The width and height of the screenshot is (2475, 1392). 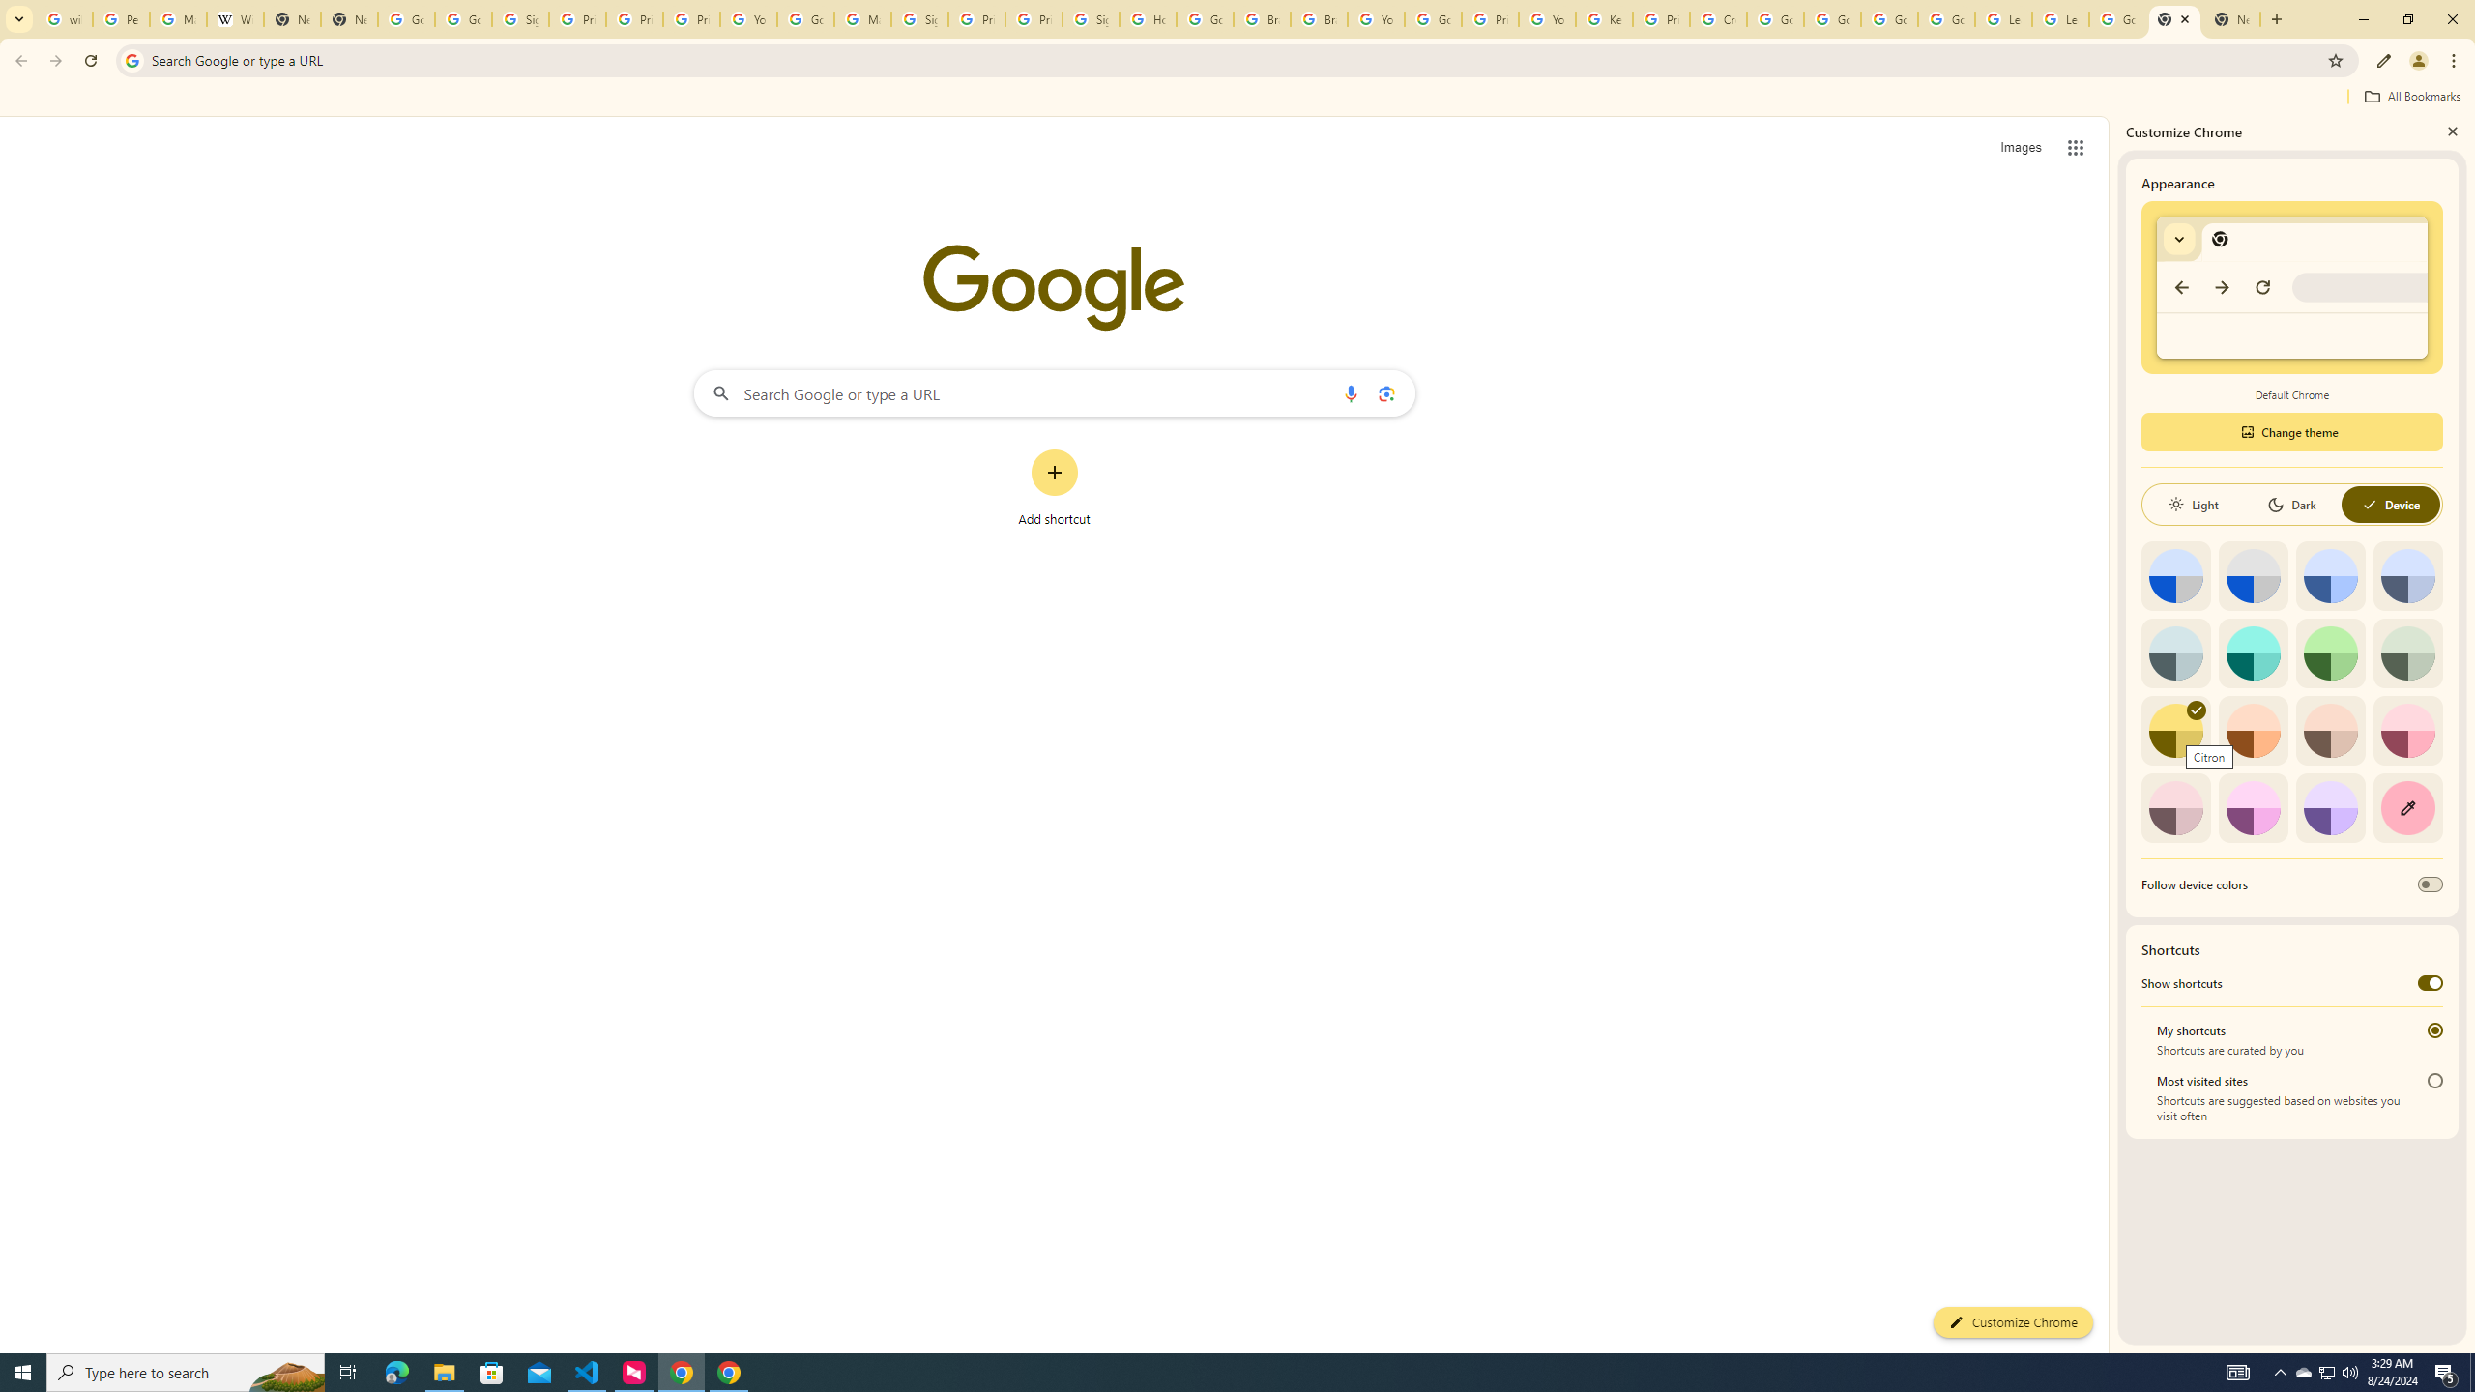 I want to click on Google Account Help, so click(x=1774, y=19).